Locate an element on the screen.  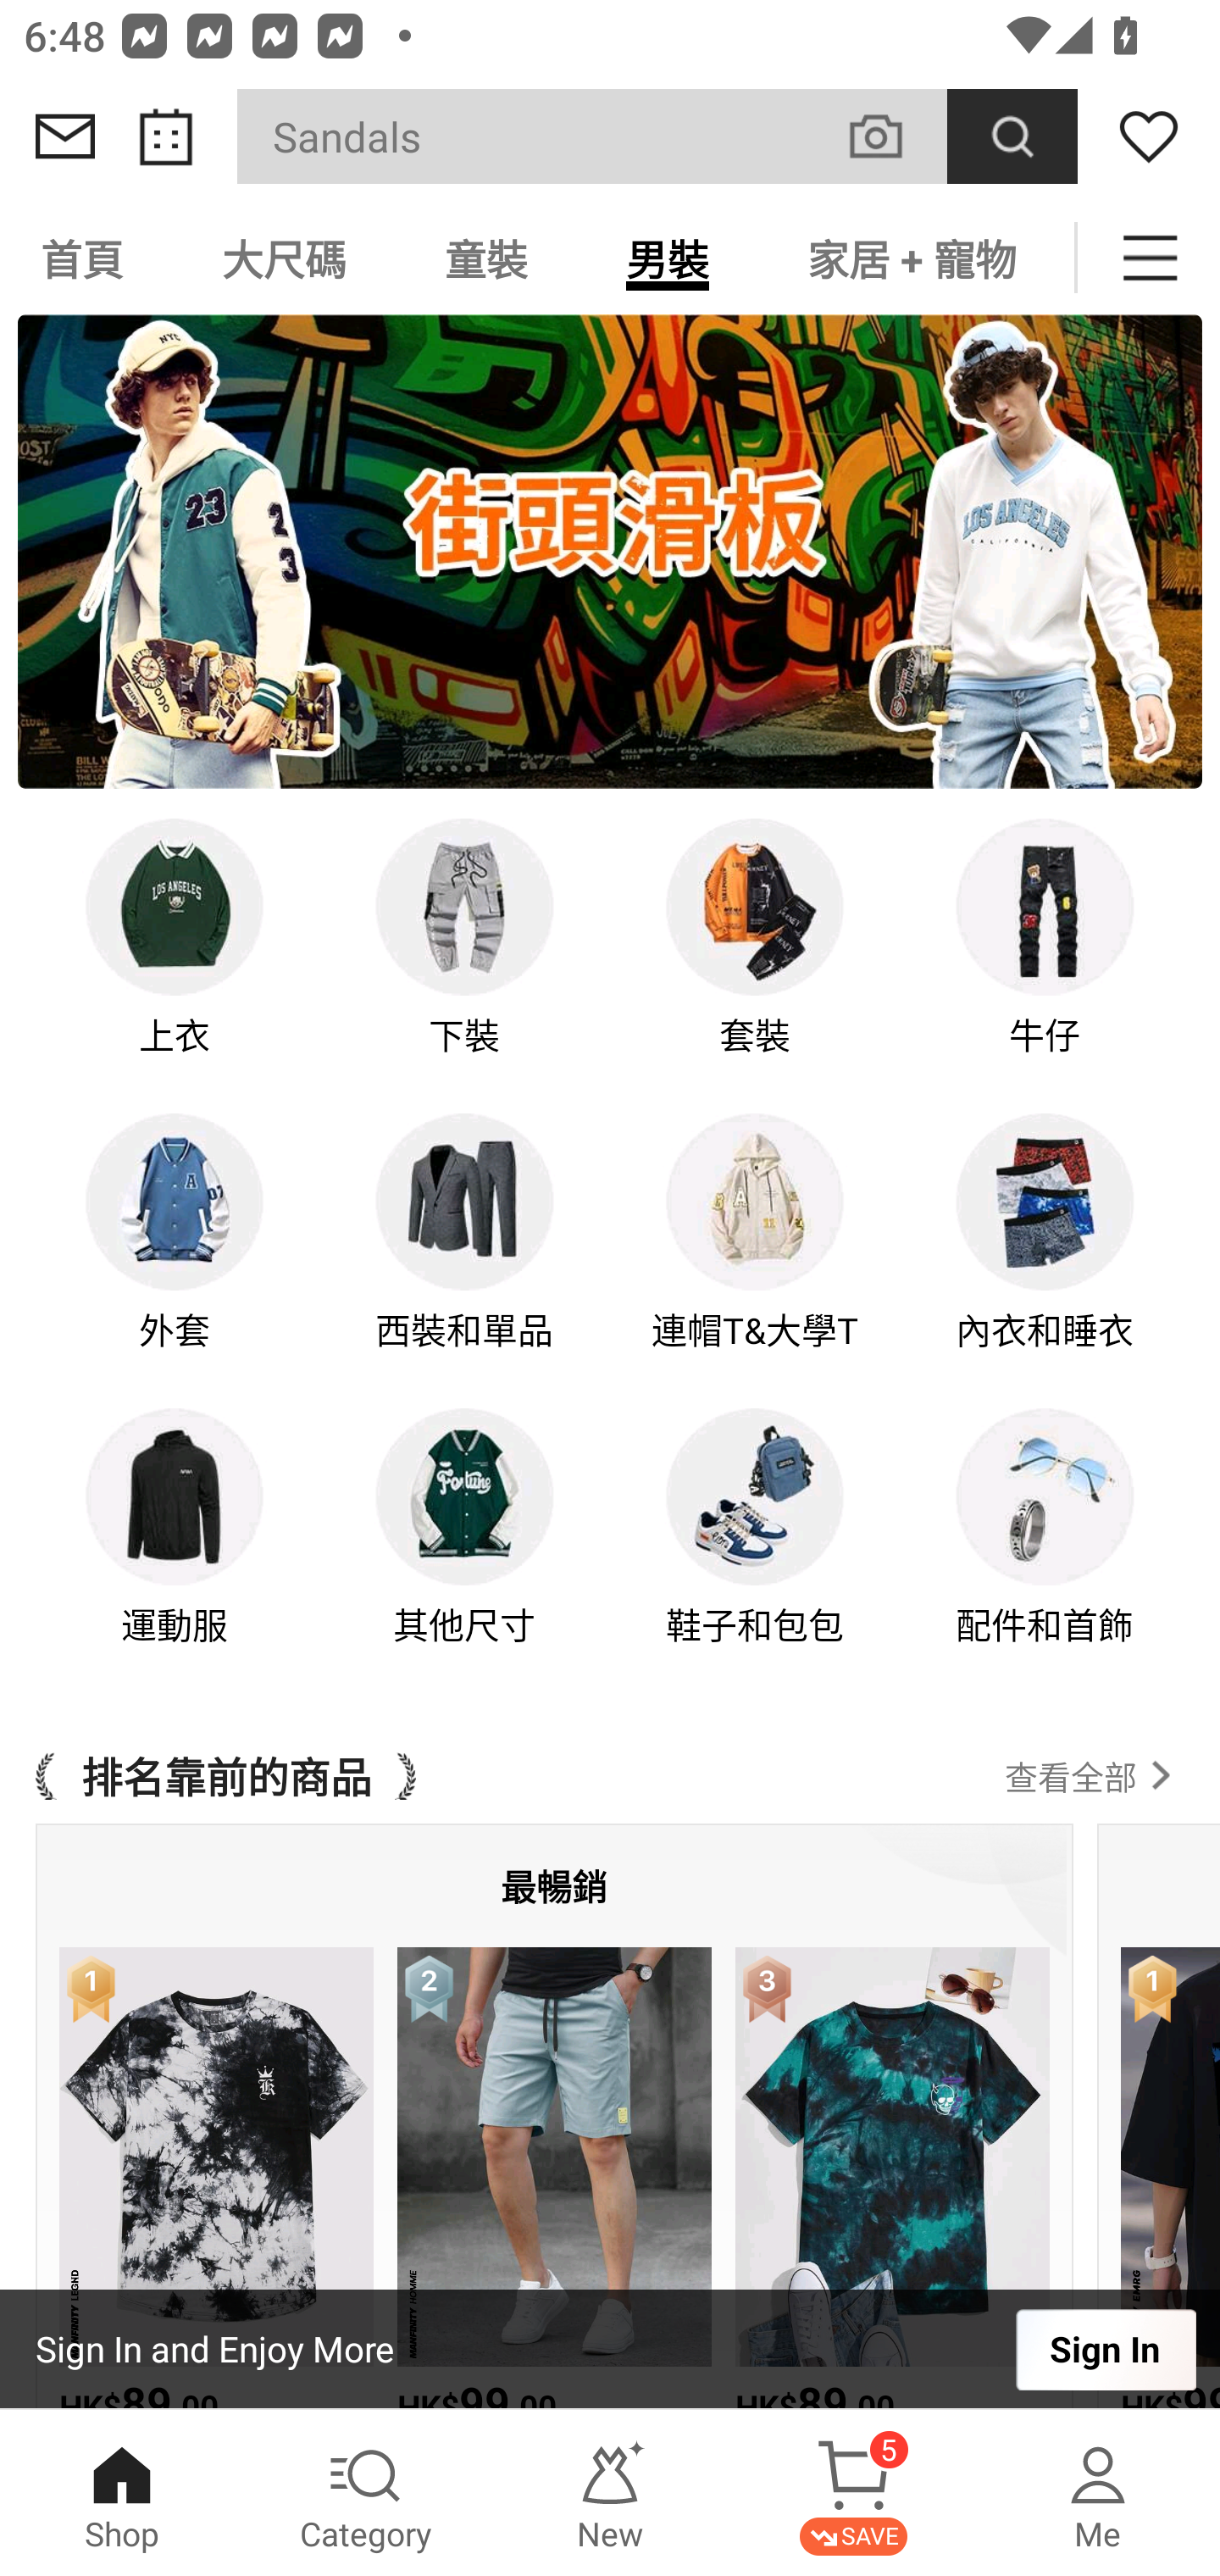
上衣 is located at coordinates (175, 961).